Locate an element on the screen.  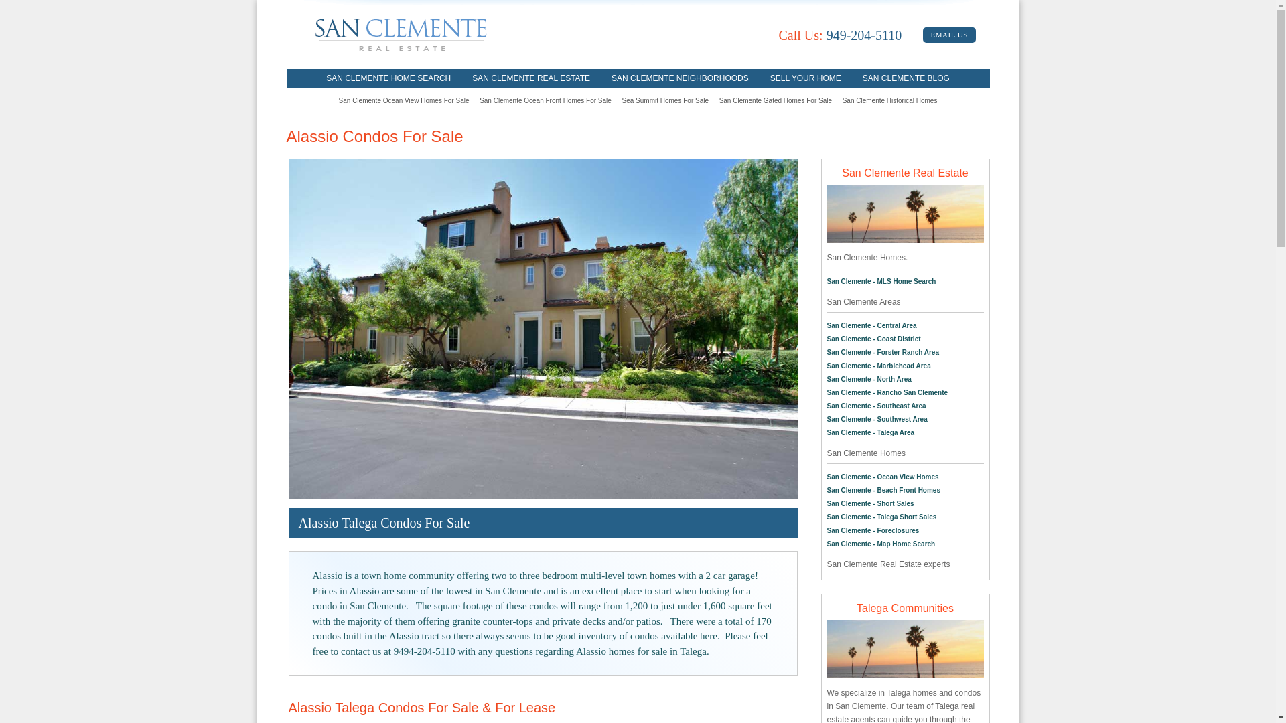
SAN CLEMENTE NEIGHBORHOODS is located at coordinates (680, 78).